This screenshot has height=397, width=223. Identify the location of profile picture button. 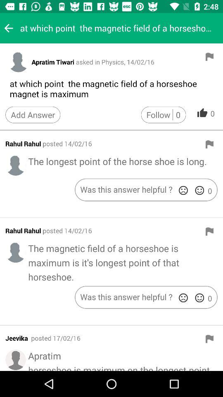
(18, 62).